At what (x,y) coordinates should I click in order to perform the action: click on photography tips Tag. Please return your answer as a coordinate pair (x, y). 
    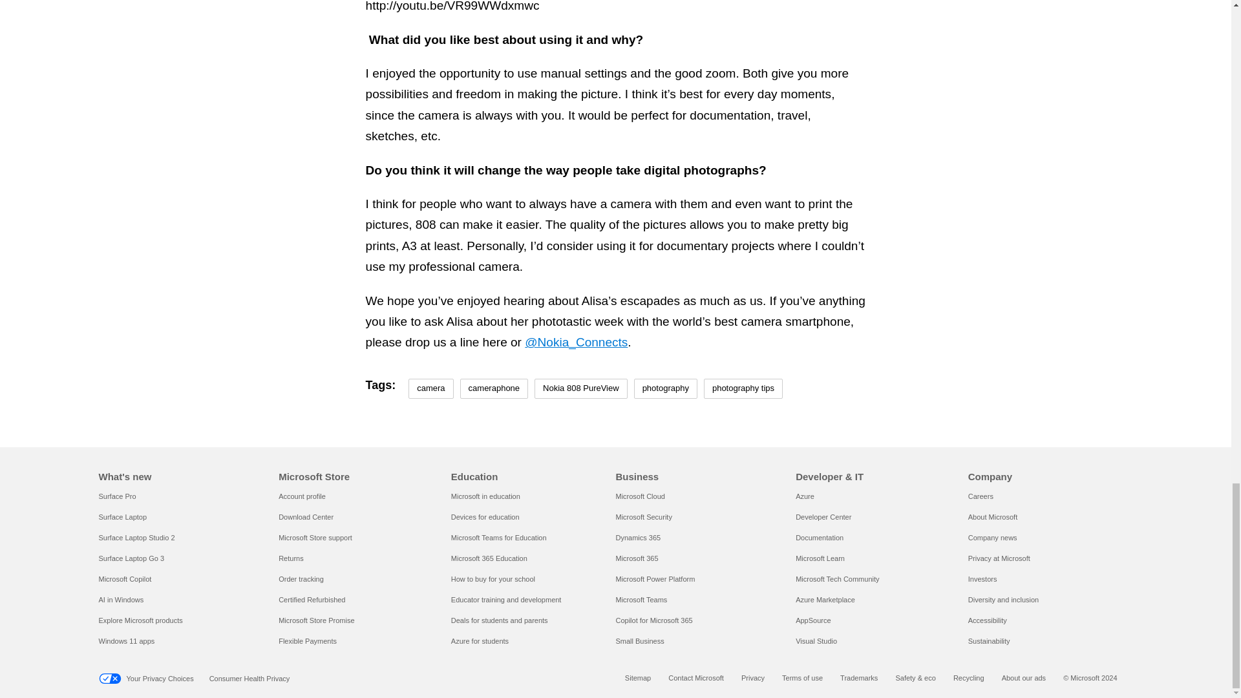
    Looking at the image, I should click on (743, 388).